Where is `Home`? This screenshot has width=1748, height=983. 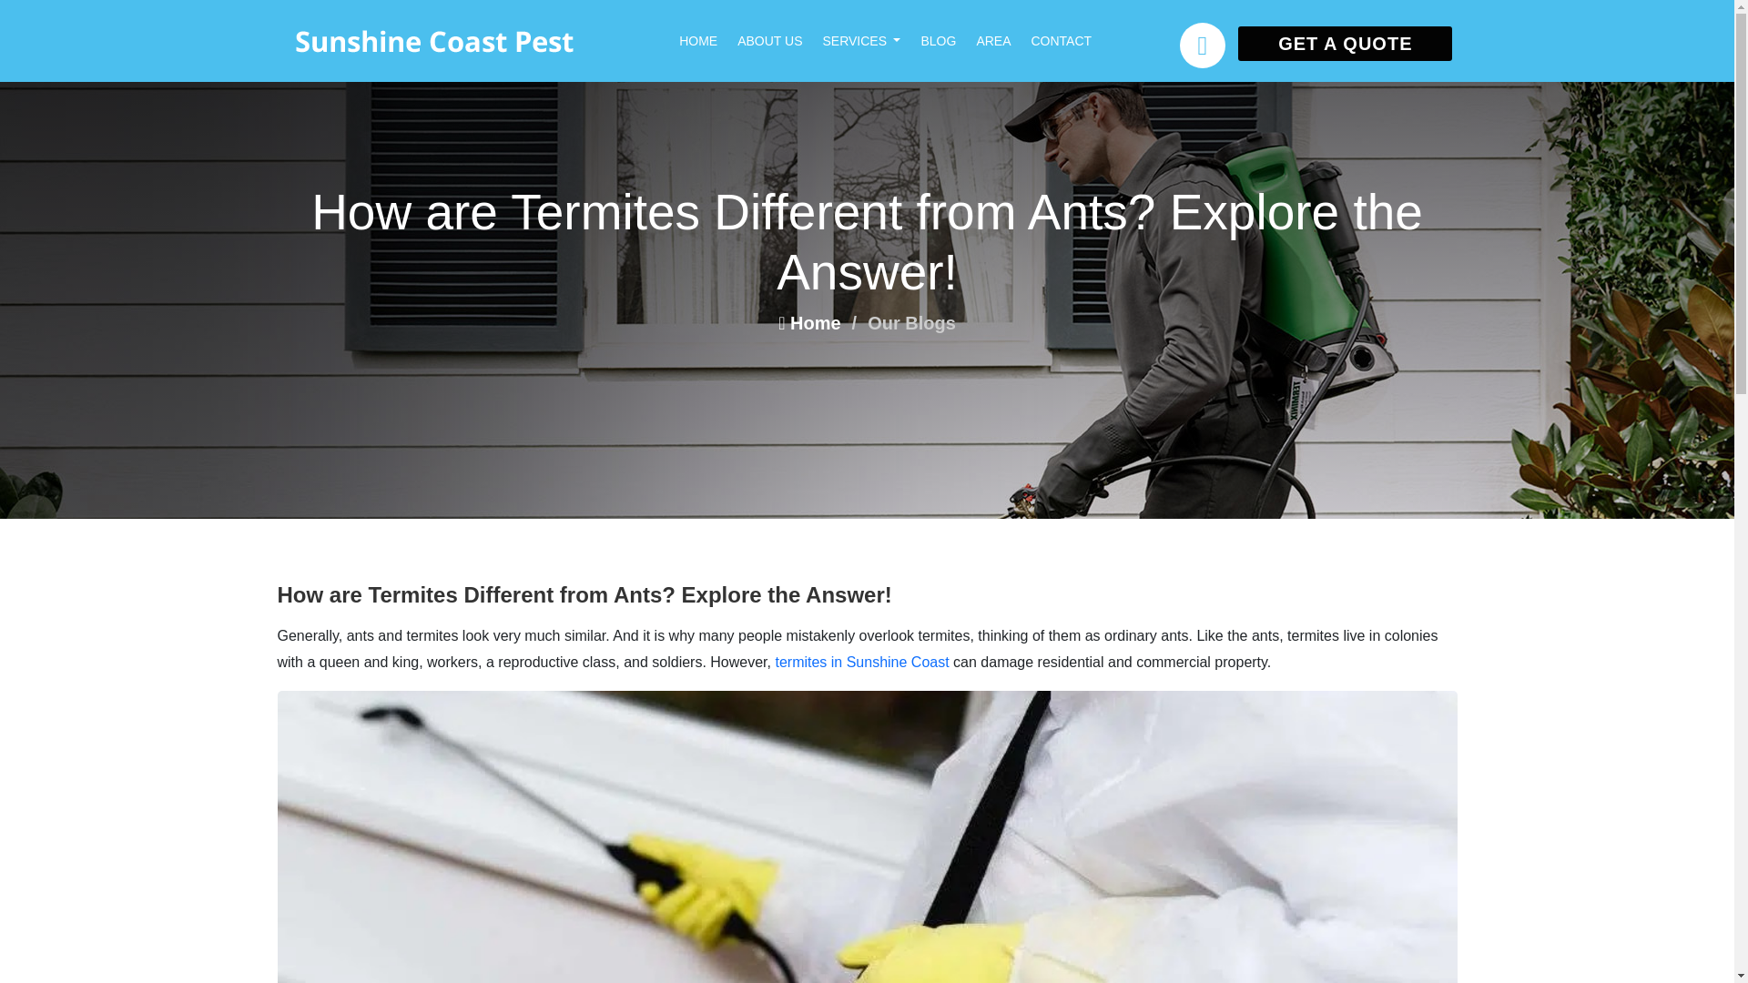 Home is located at coordinates (808, 323).